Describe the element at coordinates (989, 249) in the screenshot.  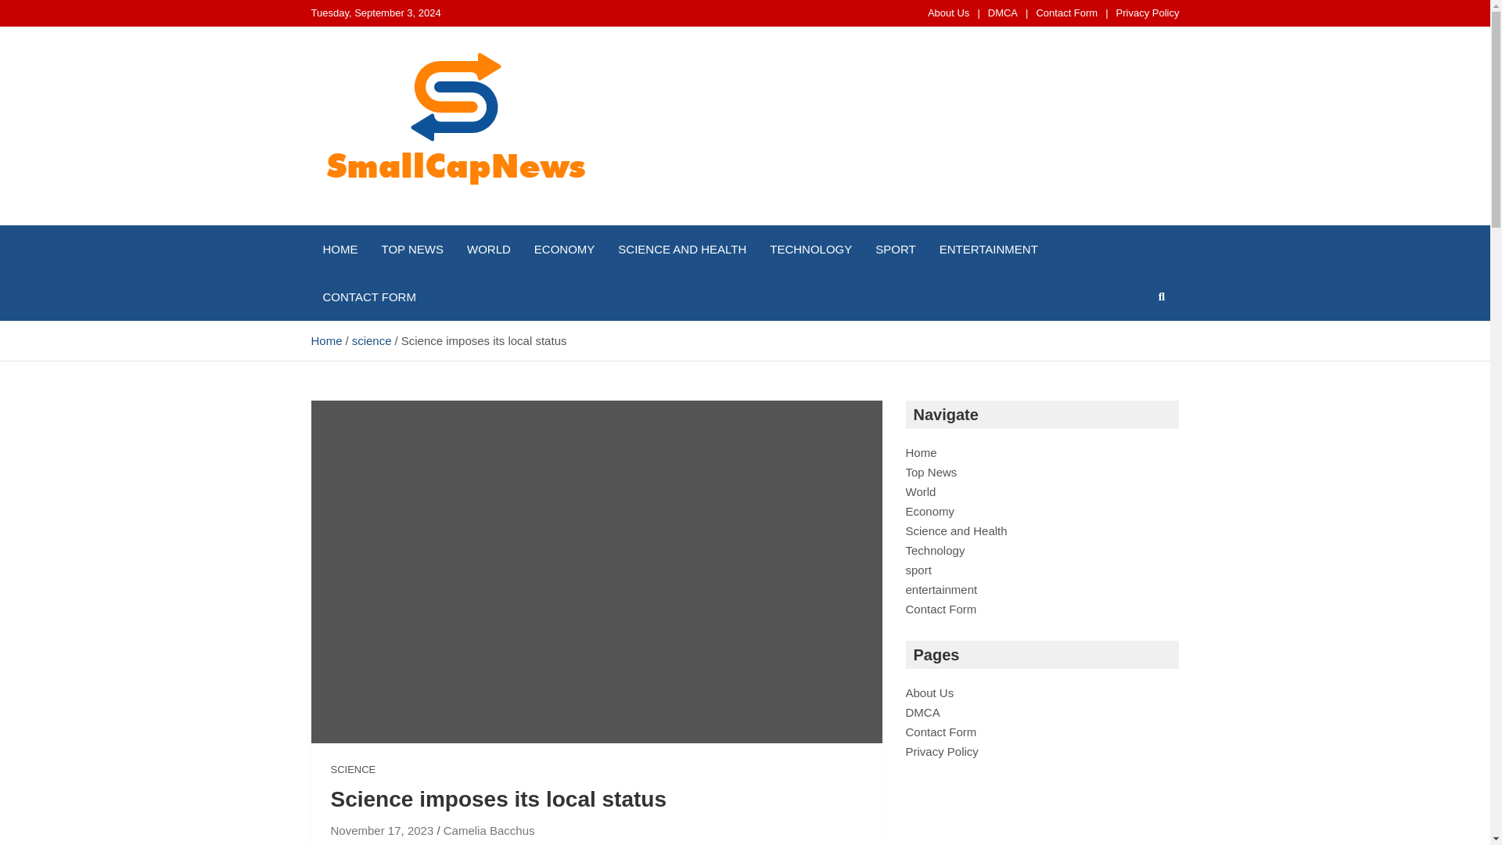
I see `ENTERTAINMENT` at that location.